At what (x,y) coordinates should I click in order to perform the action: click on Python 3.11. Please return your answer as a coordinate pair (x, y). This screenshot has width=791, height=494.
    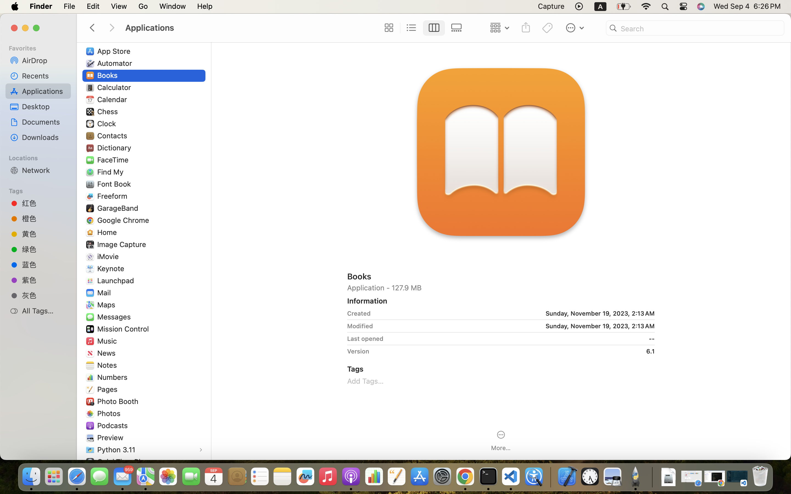
    Looking at the image, I should click on (118, 450).